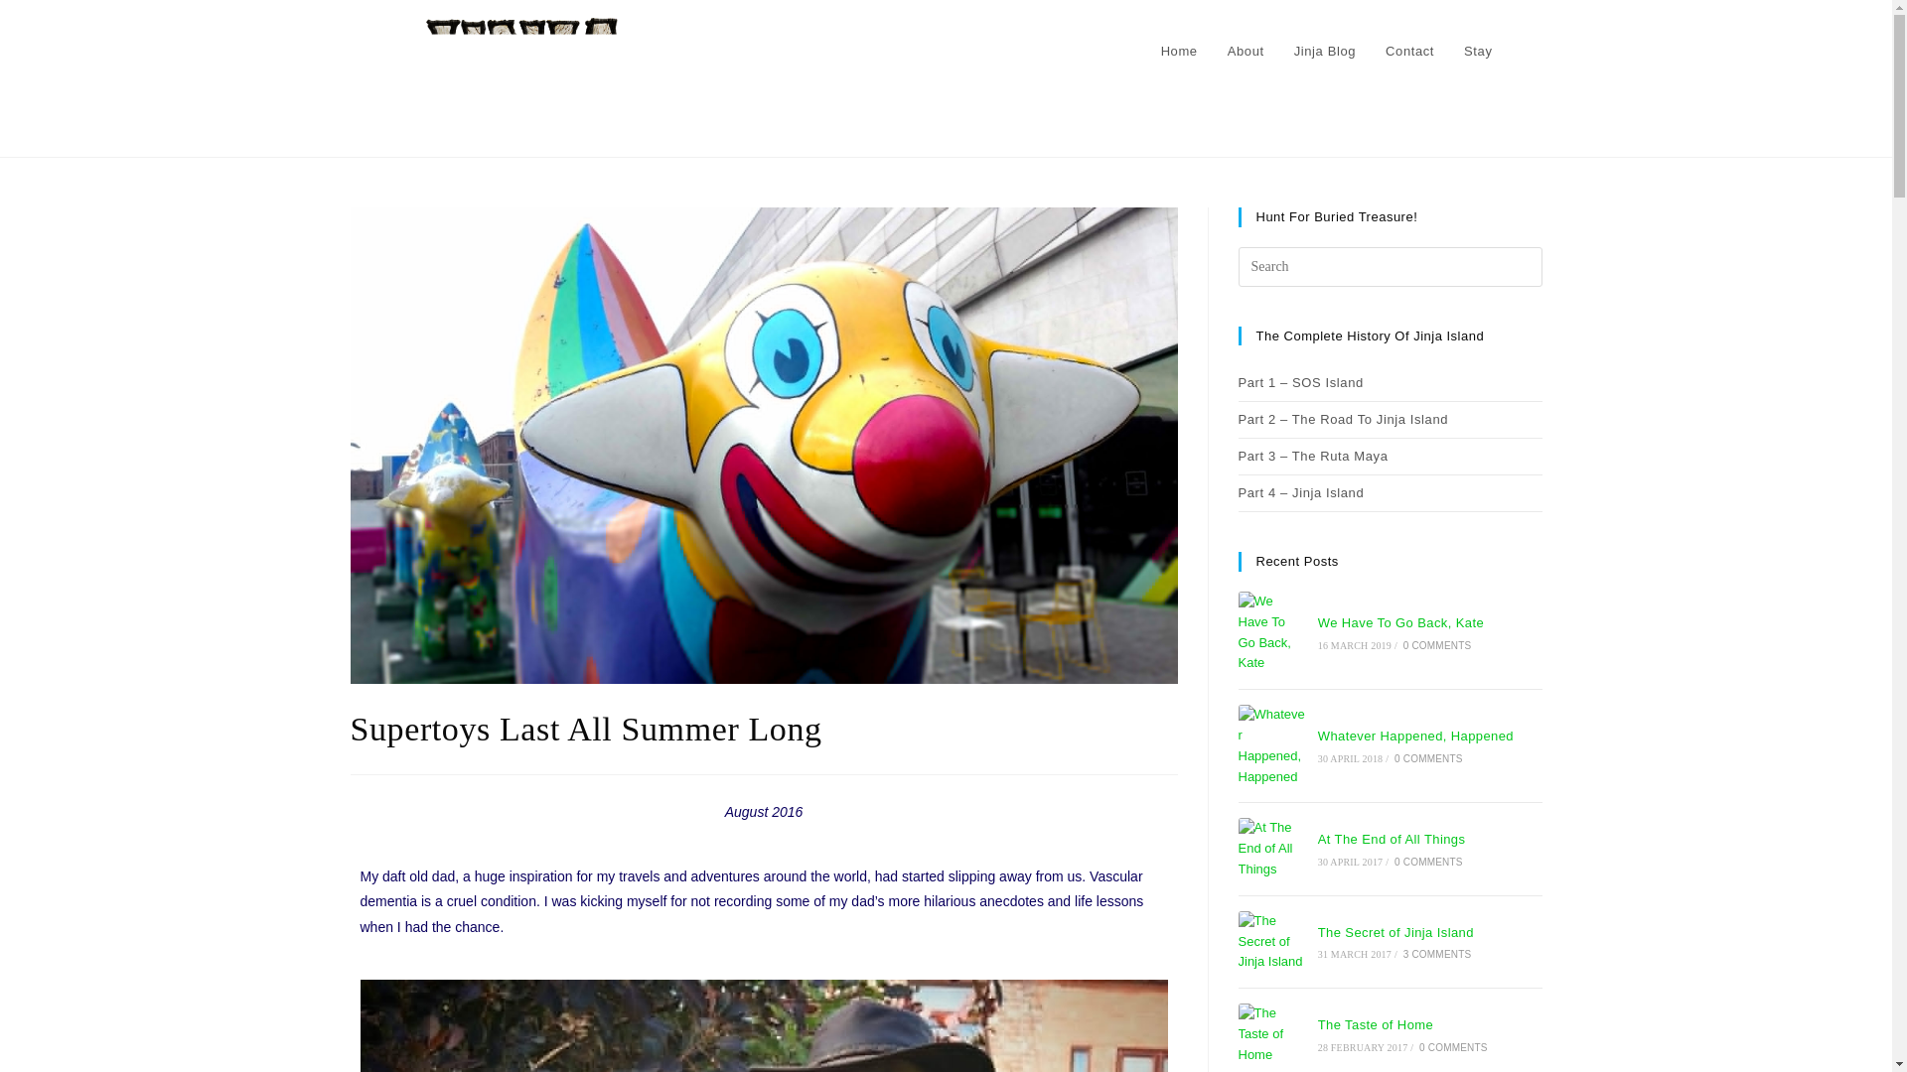  I want to click on Contact, so click(1410, 52).